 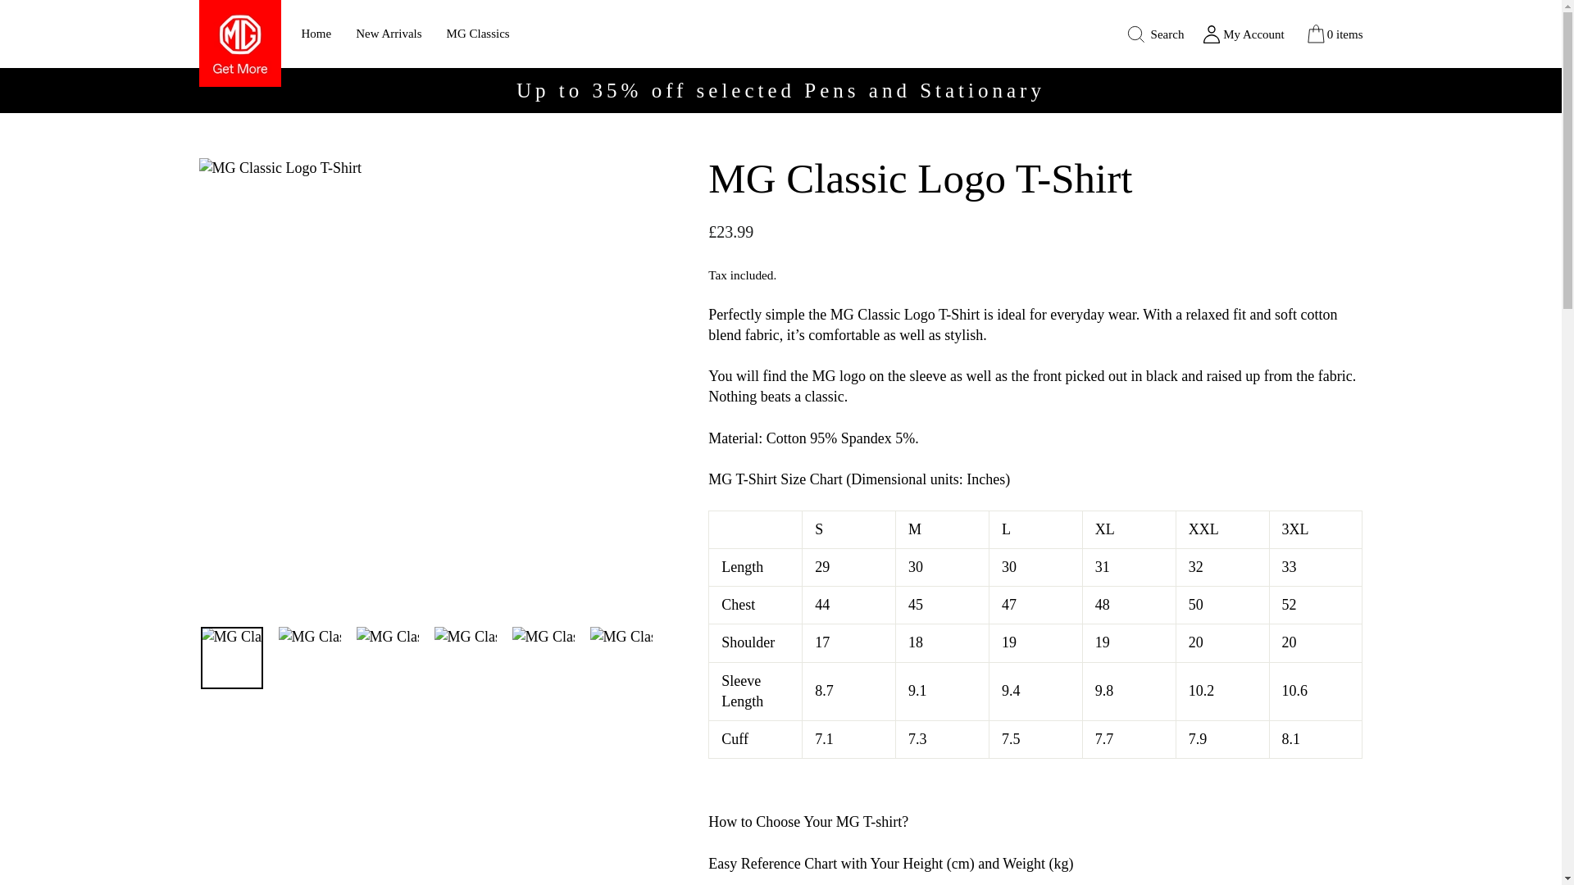 I want to click on New Arrivals, so click(x=389, y=34).